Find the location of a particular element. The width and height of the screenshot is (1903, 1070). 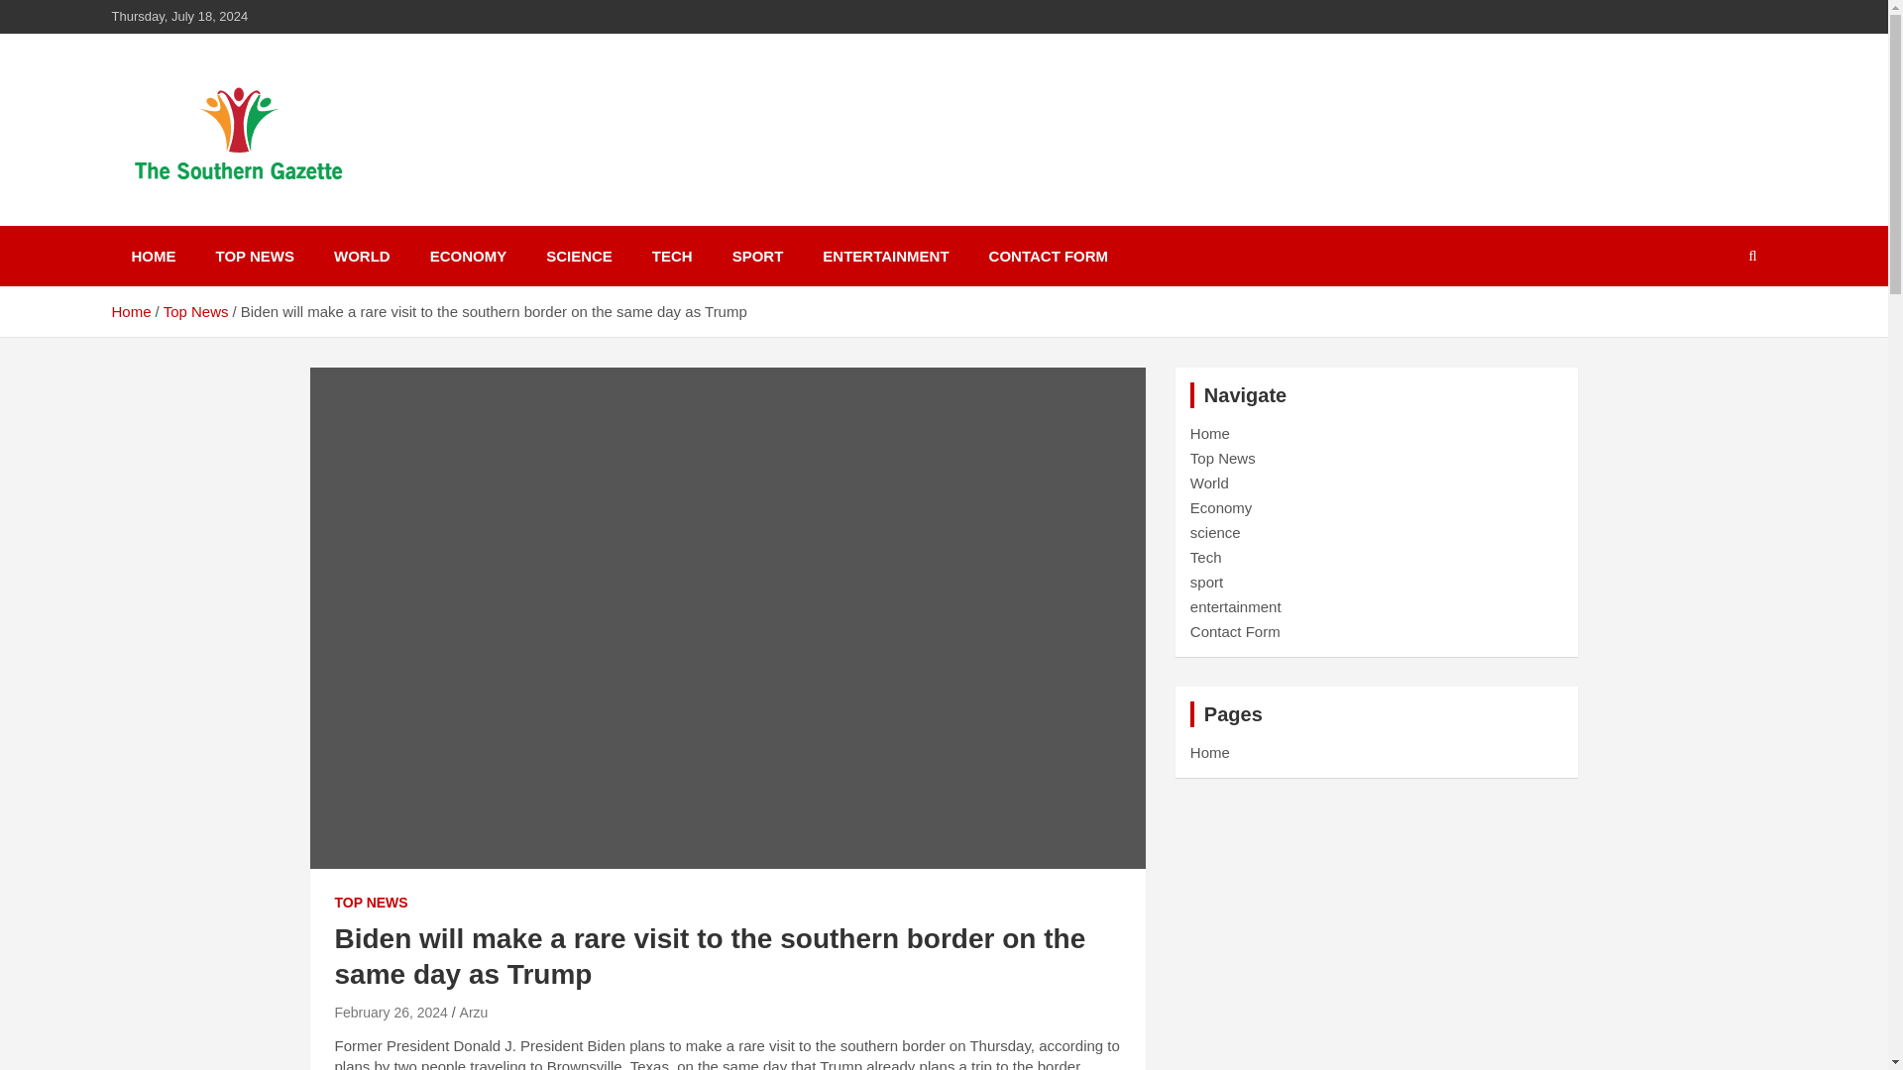

February 26, 2024 is located at coordinates (391, 1013).